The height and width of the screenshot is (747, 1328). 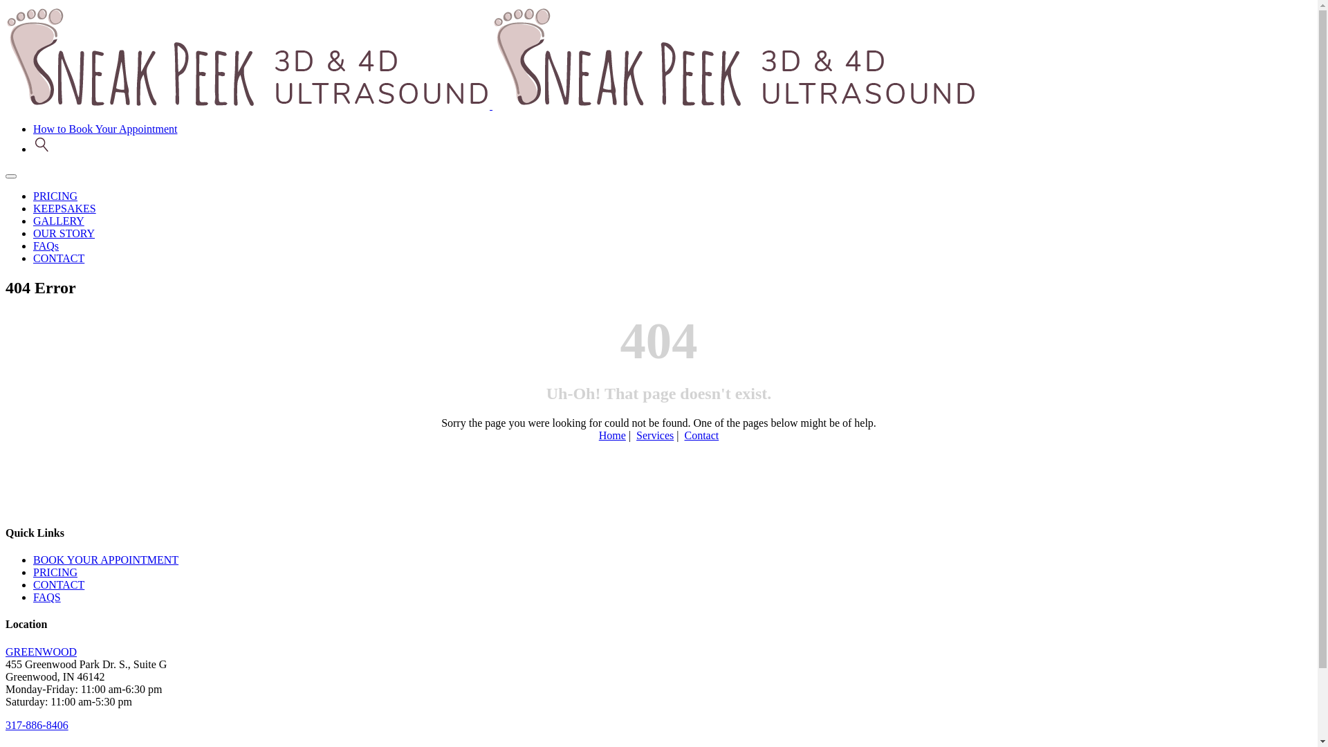 I want to click on GALLERY, so click(x=59, y=221).